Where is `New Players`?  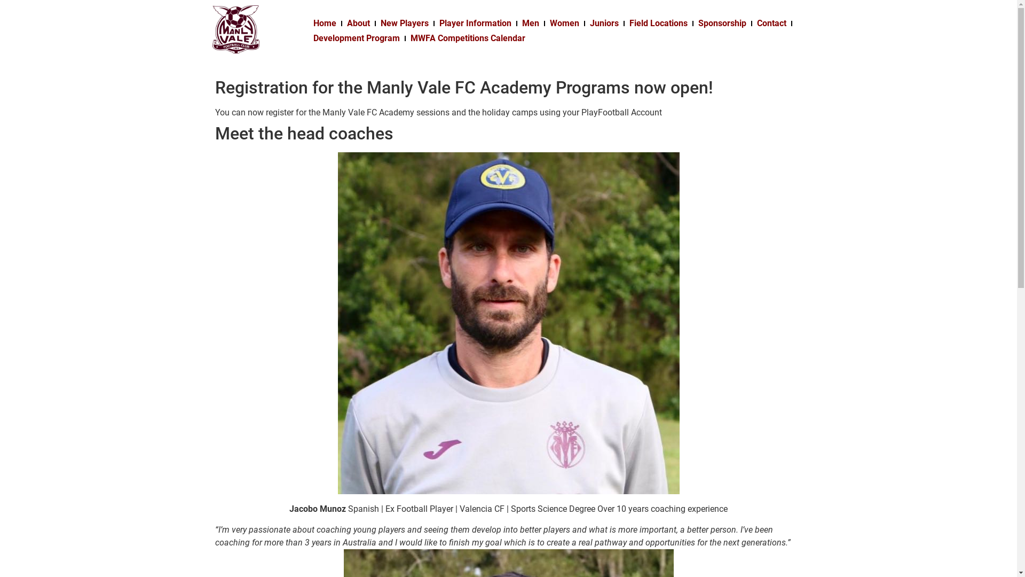 New Players is located at coordinates (405, 24).